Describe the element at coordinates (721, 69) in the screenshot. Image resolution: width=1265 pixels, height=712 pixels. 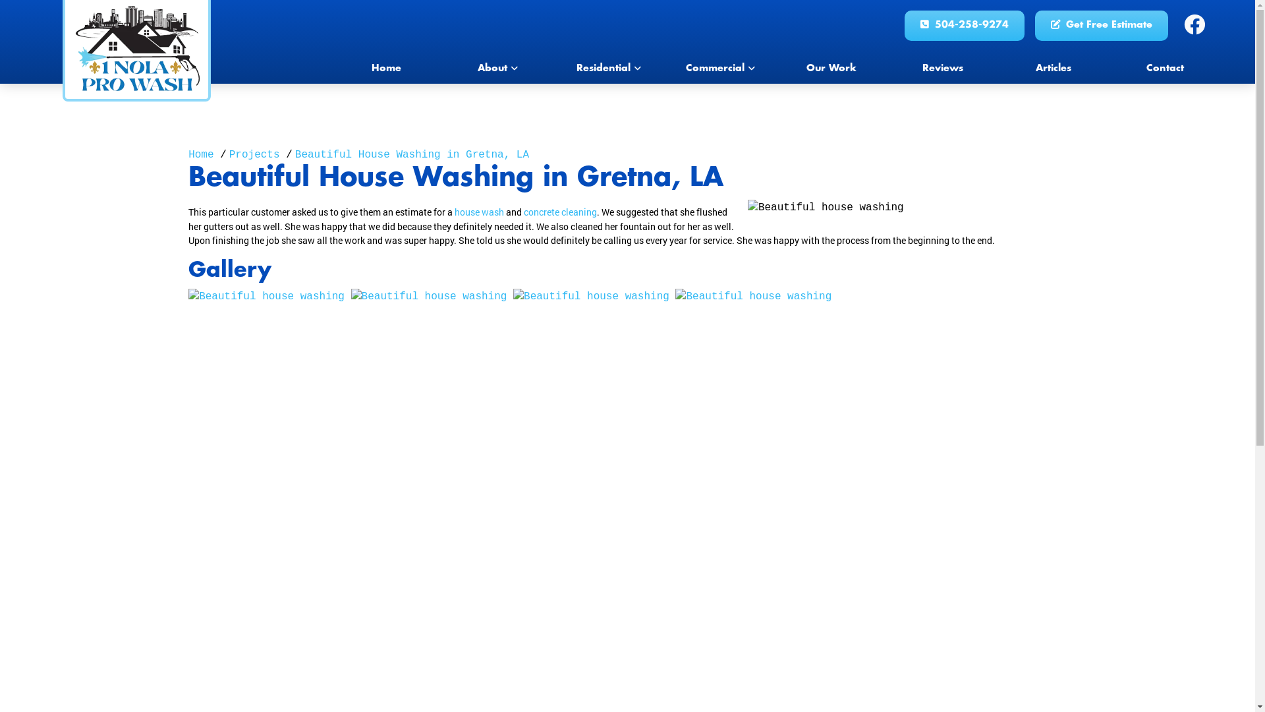
I see `Commercial` at that location.